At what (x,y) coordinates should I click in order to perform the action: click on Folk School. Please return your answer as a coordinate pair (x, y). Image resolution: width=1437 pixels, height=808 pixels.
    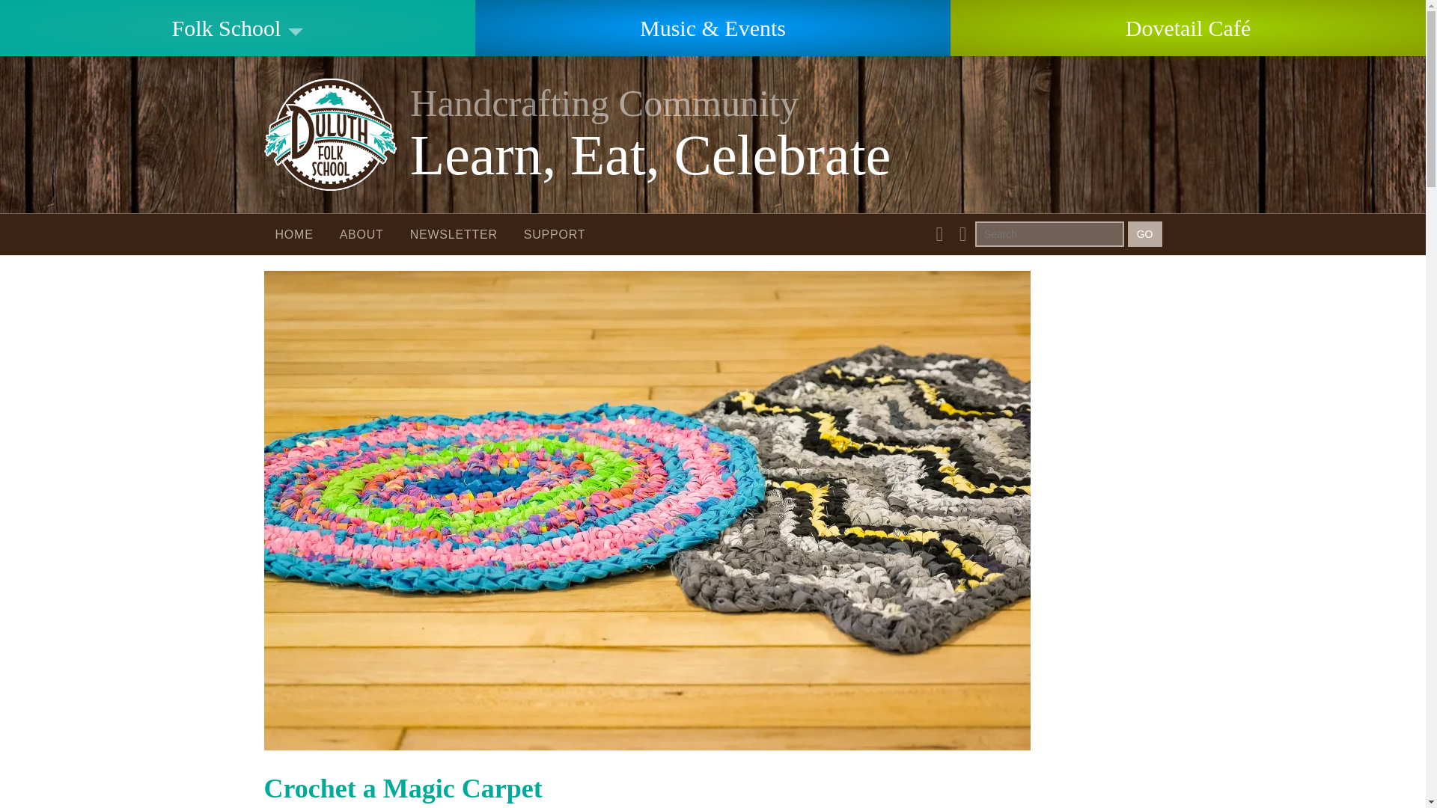
    Looking at the image, I should click on (238, 28).